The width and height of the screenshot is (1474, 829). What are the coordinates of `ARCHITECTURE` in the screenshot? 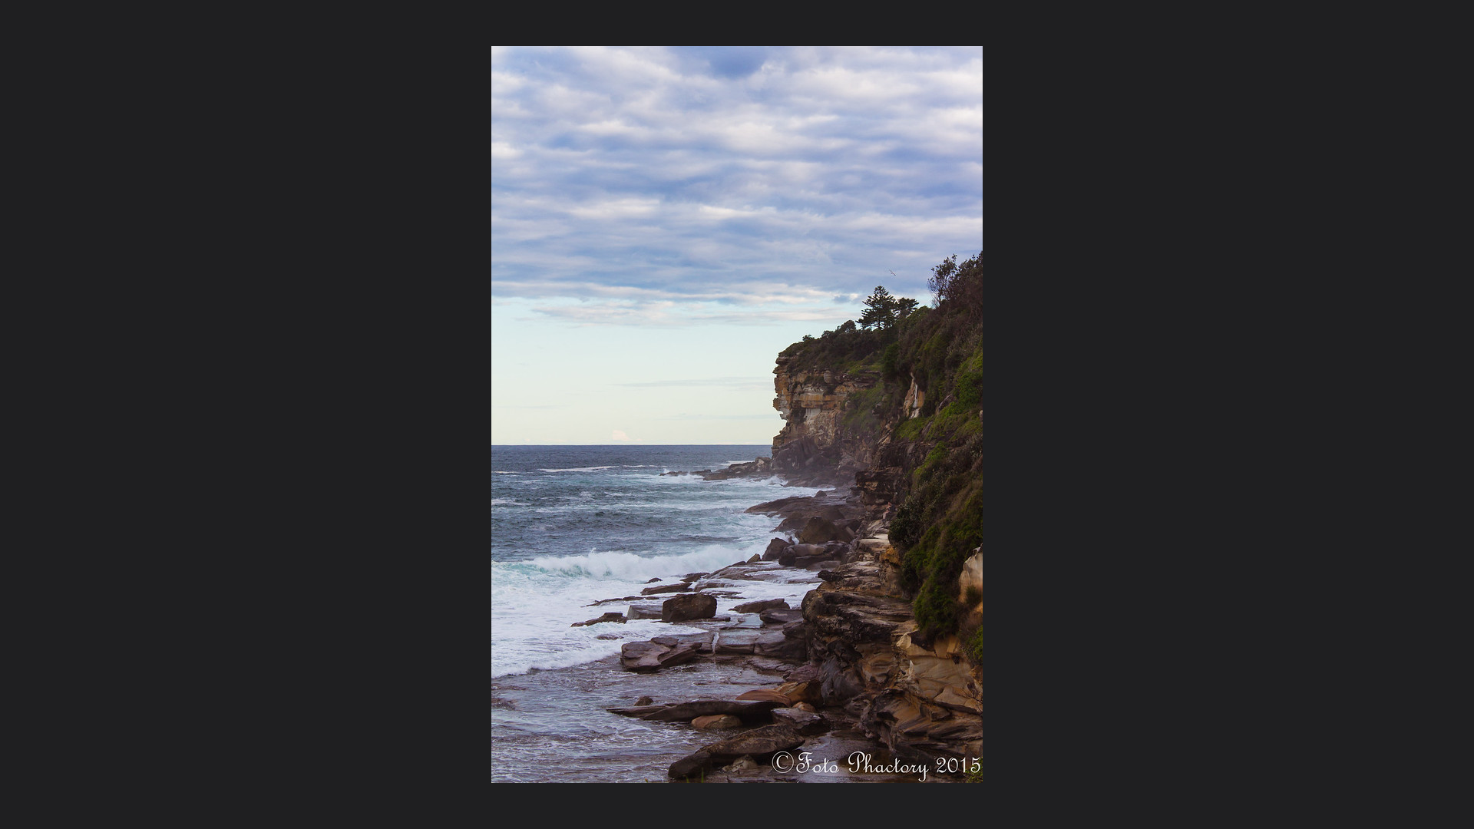 It's located at (84, 329).